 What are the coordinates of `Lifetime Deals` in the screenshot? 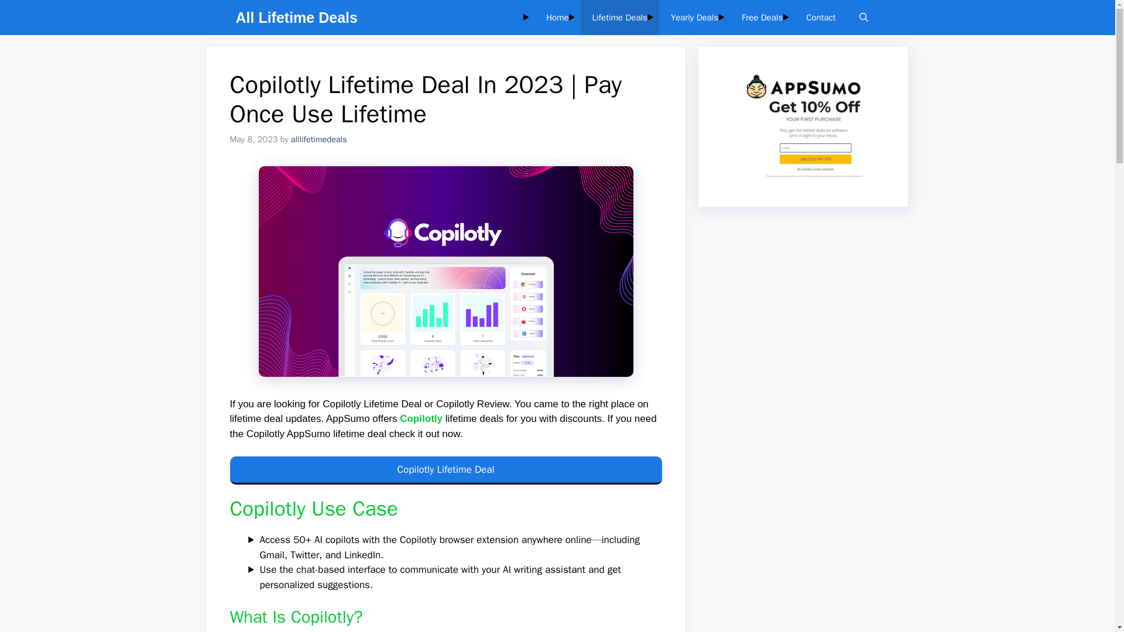 It's located at (619, 18).